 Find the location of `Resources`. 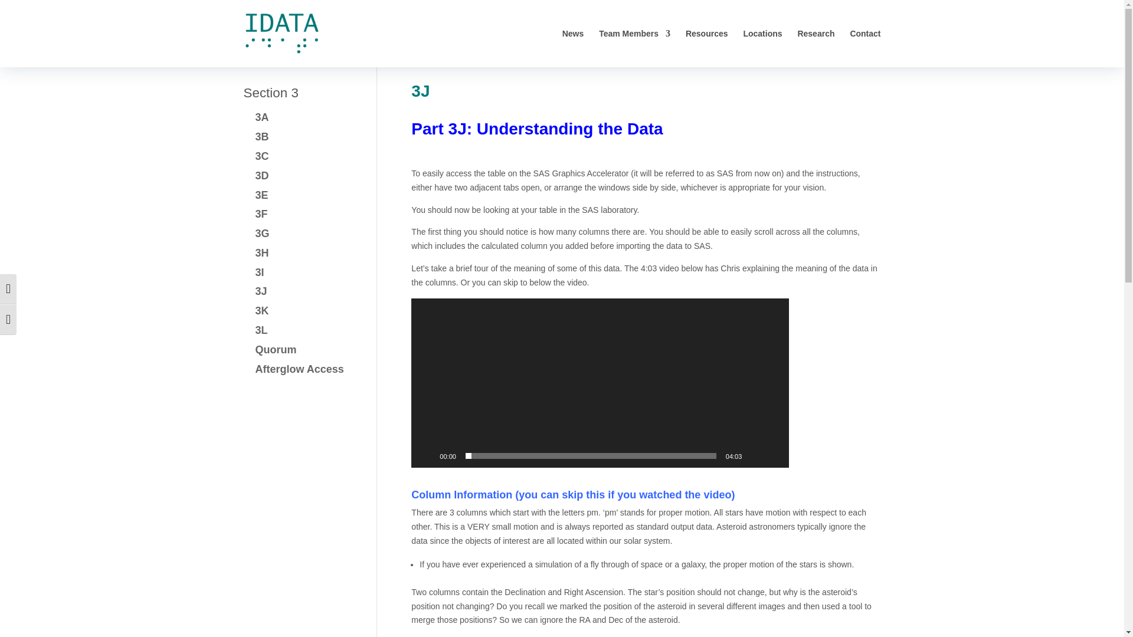

Resources is located at coordinates (707, 48).